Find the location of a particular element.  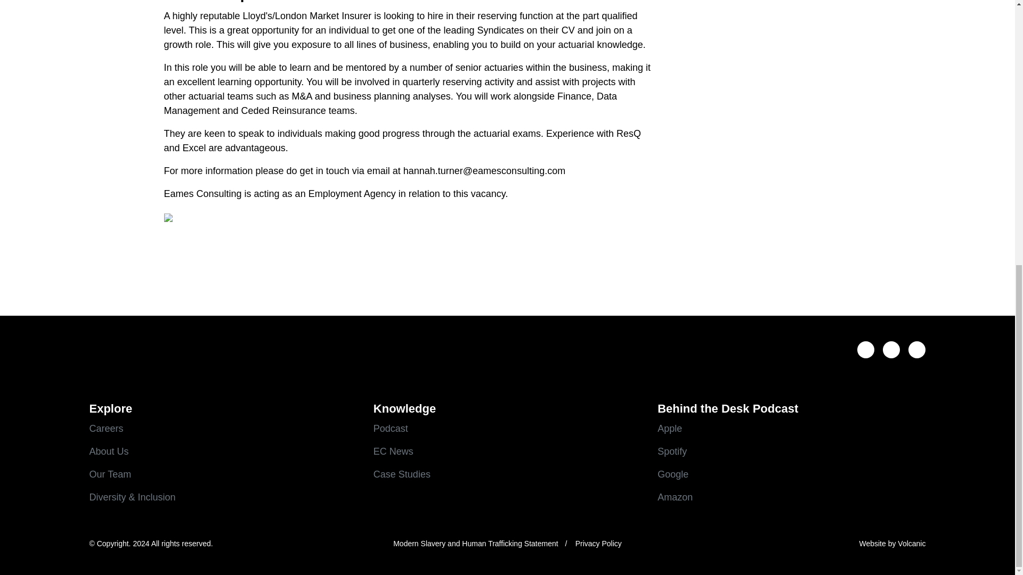

Our Team is located at coordinates (223, 475).